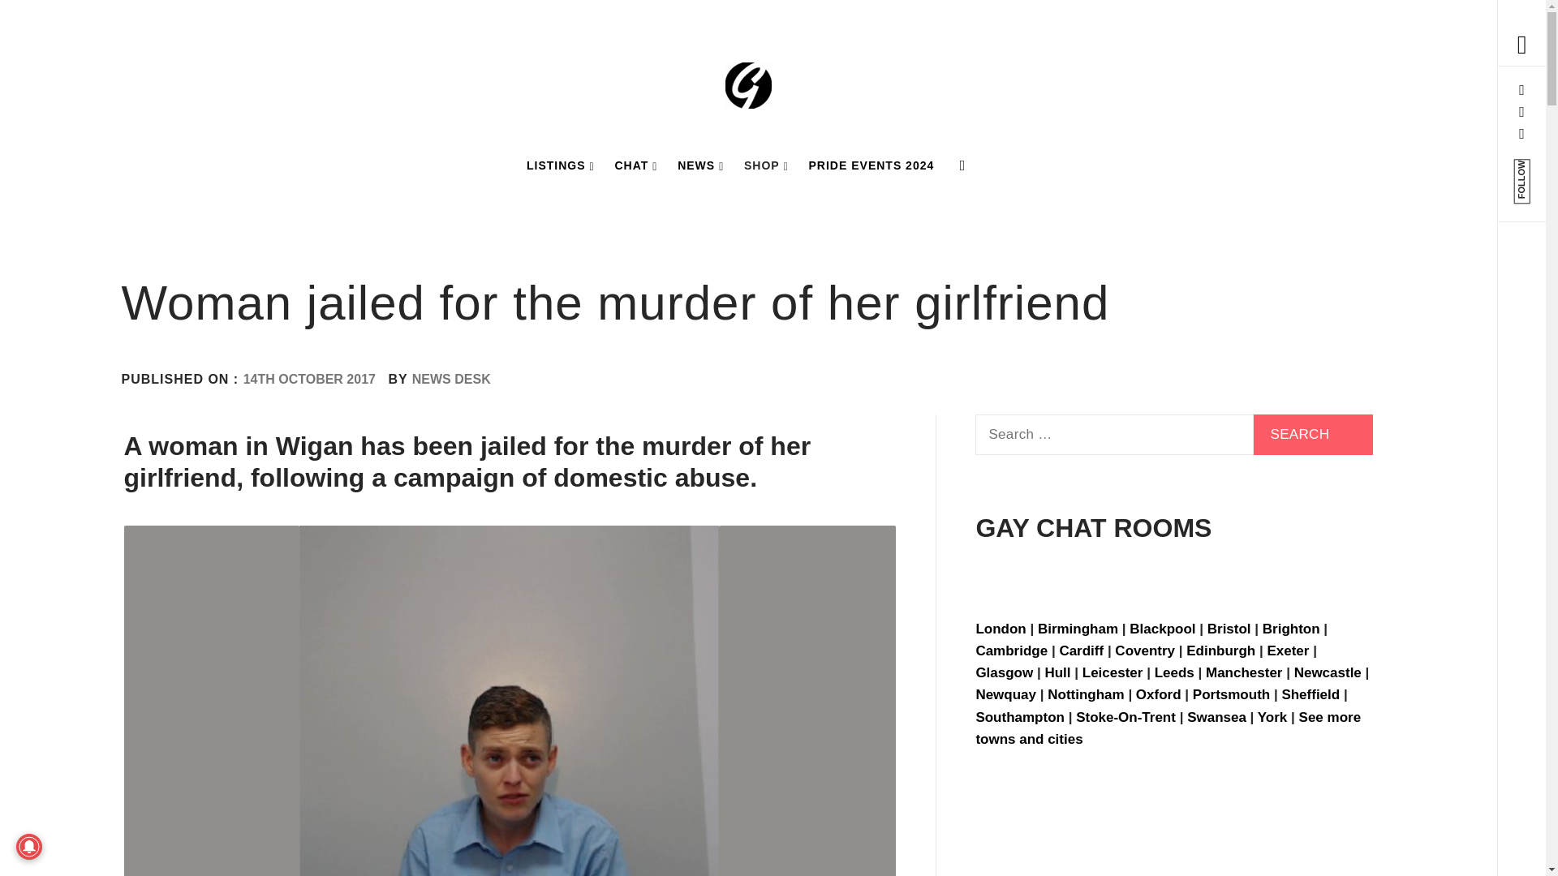 This screenshot has width=1558, height=876. Describe the element at coordinates (1313, 434) in the screenshot. I see `Search` at that location.